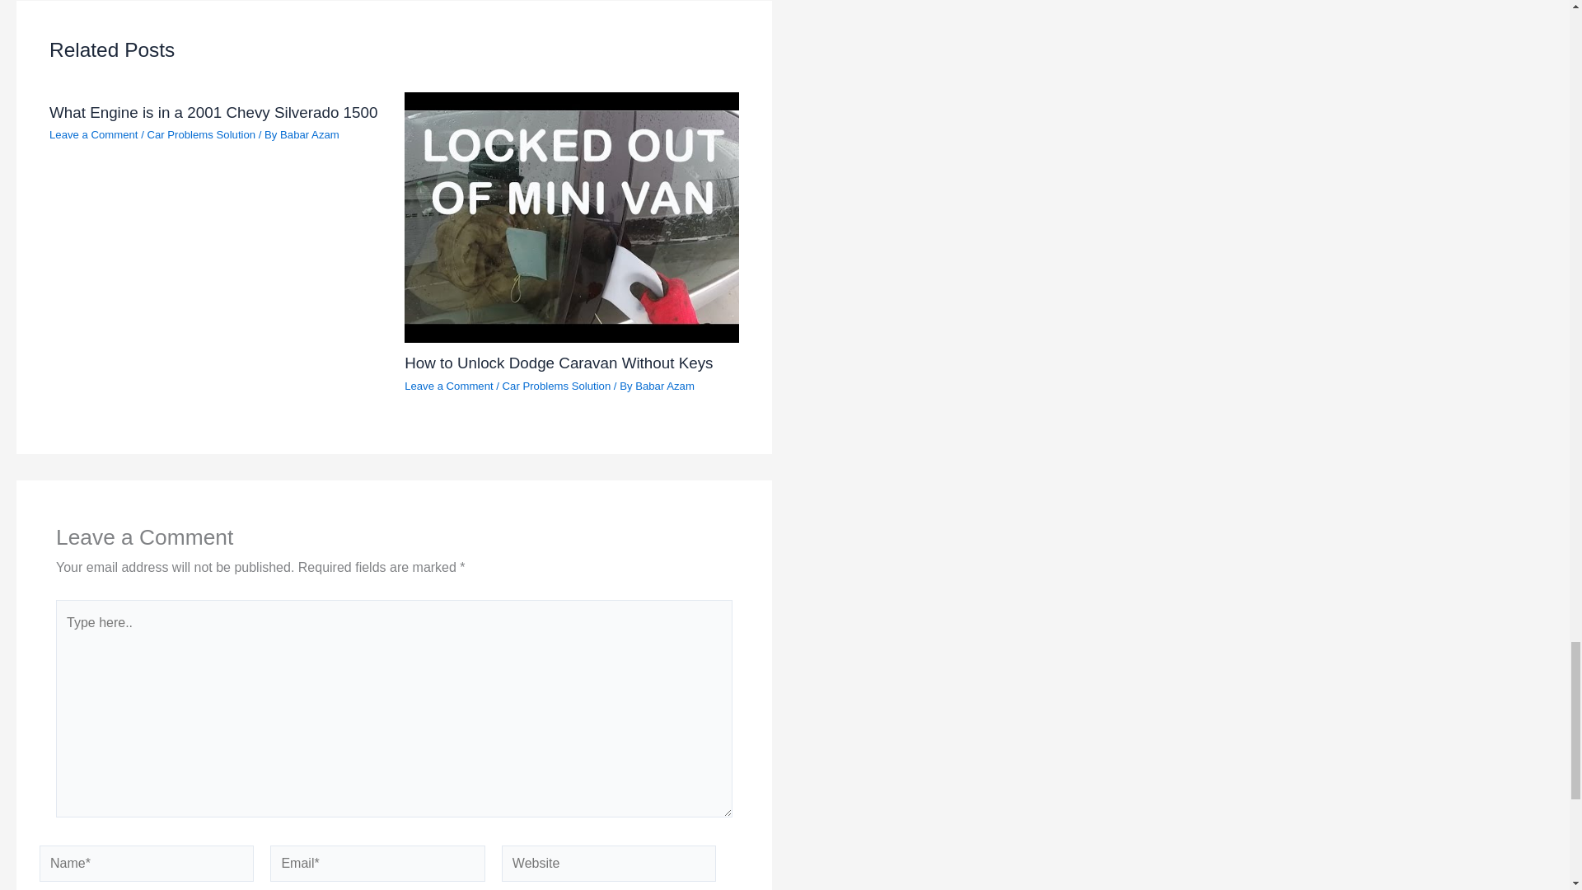 This screenshot has width=1582, height=890. Describe the element at coordinates (213, 112) in the screenshot. I see `What Engine is in a 2001 Chevy Silverado 1500` at that location.